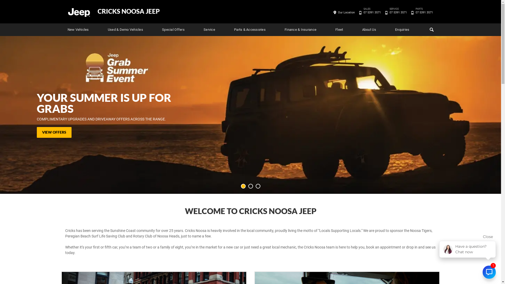 This screenshot has height=284, width=505. What do you see at coordinates (125, 30) in the screenshot?
I see `Used & Demo Vehicles` at bounding box center [125, 30].